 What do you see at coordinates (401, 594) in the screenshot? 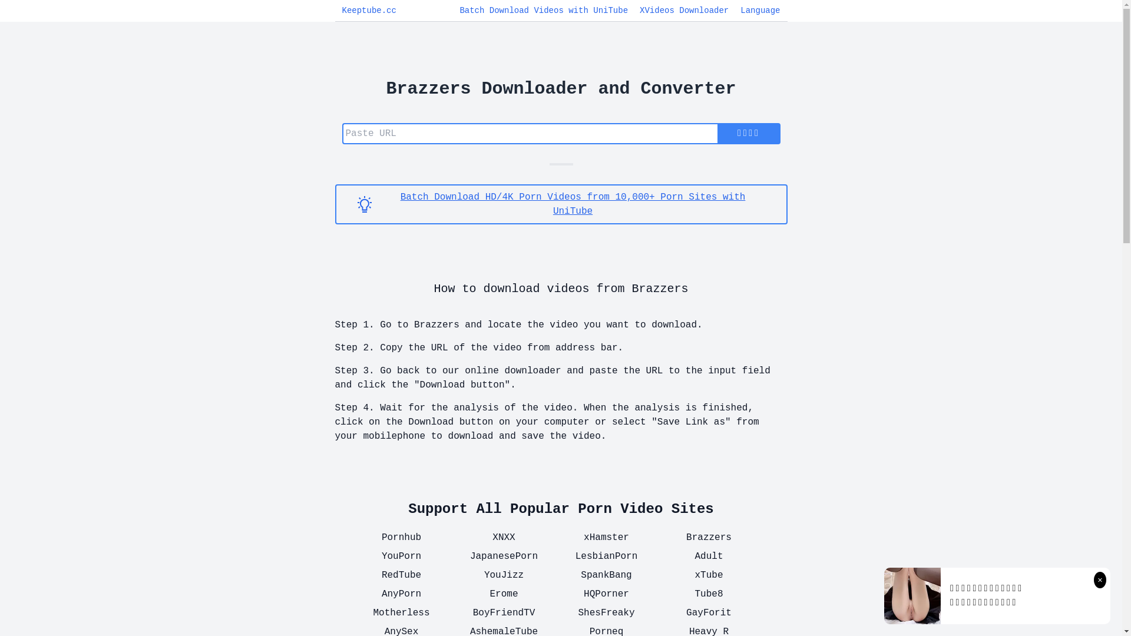
I see `AnyPorn` at bounding box center [401, 594].